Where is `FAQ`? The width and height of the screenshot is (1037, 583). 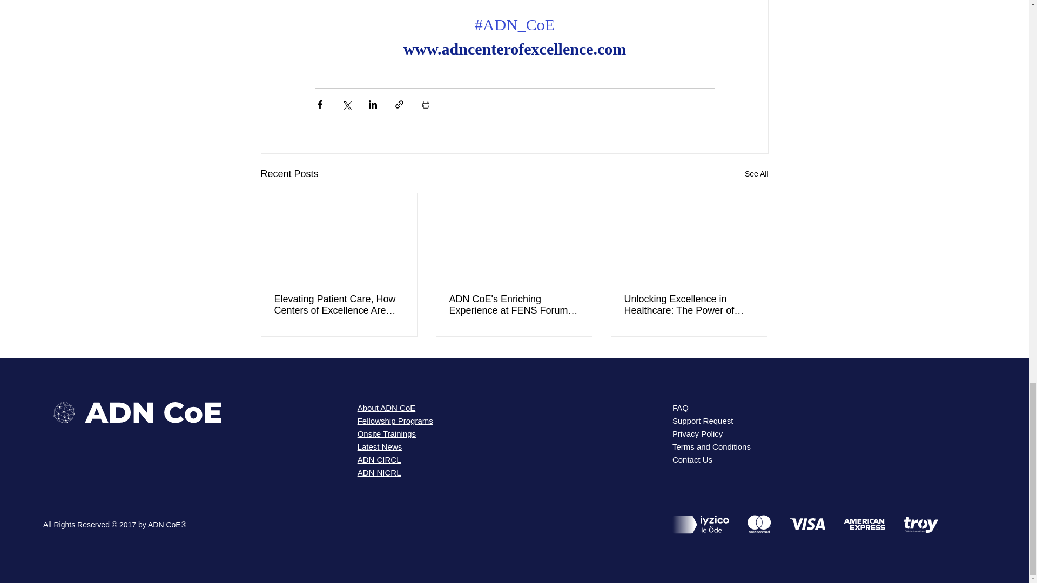
FAQ is located at coordinates (680, 408).